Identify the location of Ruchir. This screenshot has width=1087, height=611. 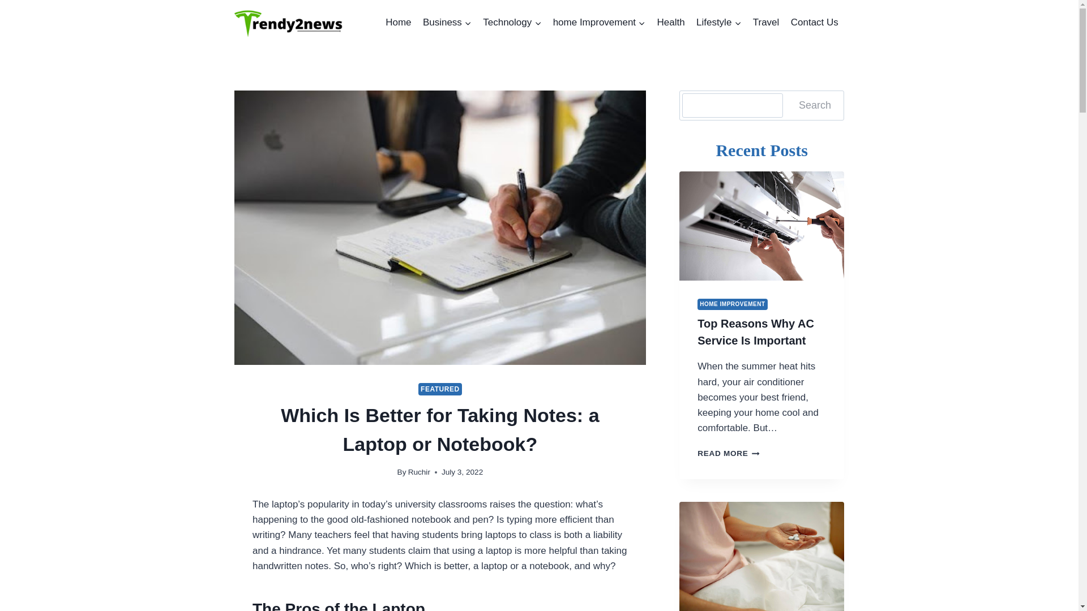
(419, 472).